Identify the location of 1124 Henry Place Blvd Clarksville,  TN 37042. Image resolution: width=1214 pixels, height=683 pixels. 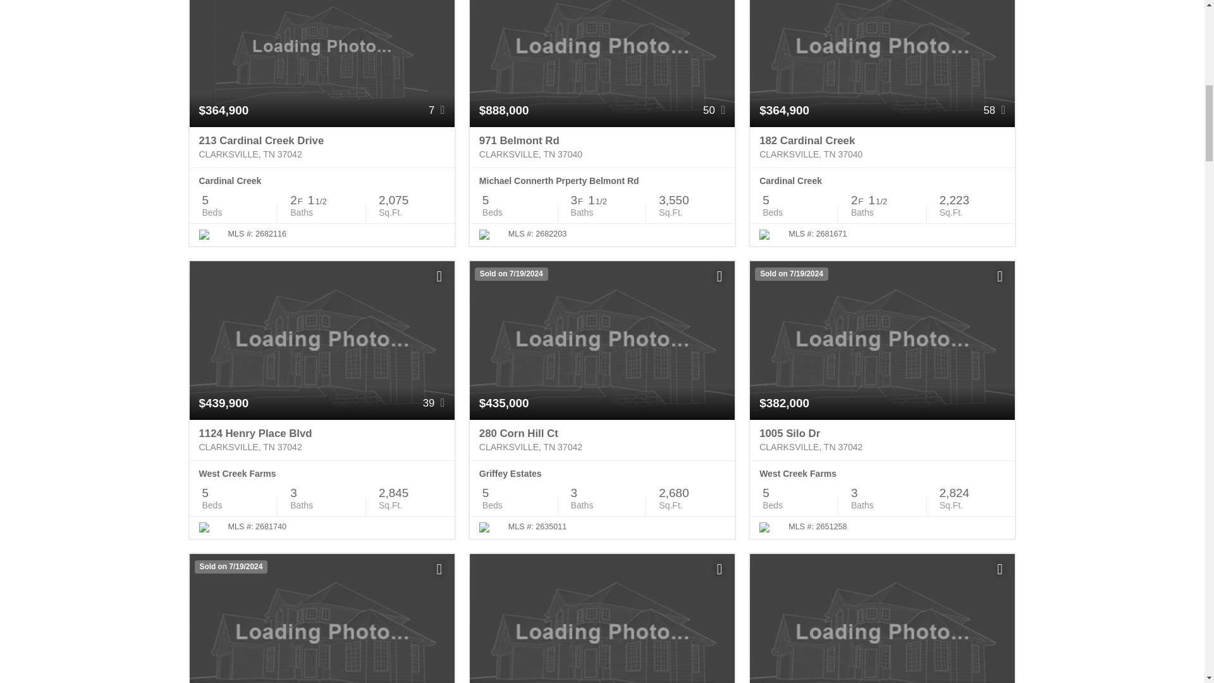
(321, 440).